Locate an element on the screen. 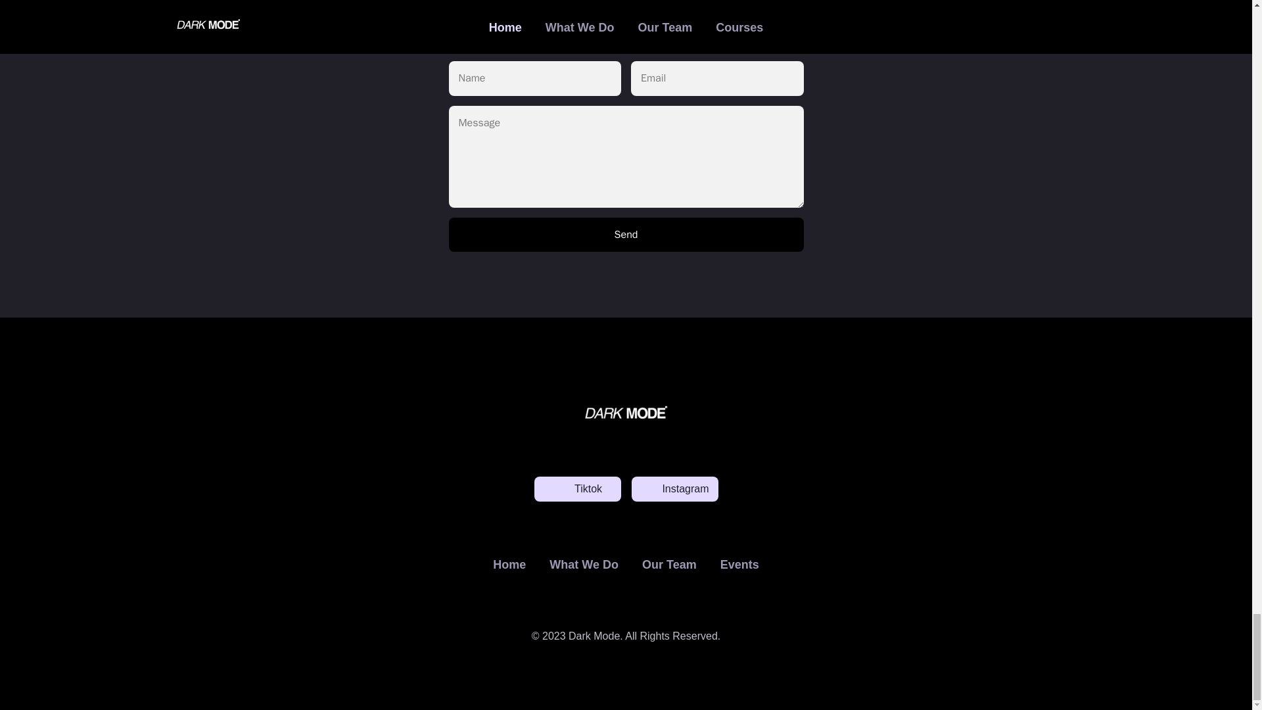 Image resolution: width=1262 pixels, height=710 pixels. Events is located at coordinates (739, 564).